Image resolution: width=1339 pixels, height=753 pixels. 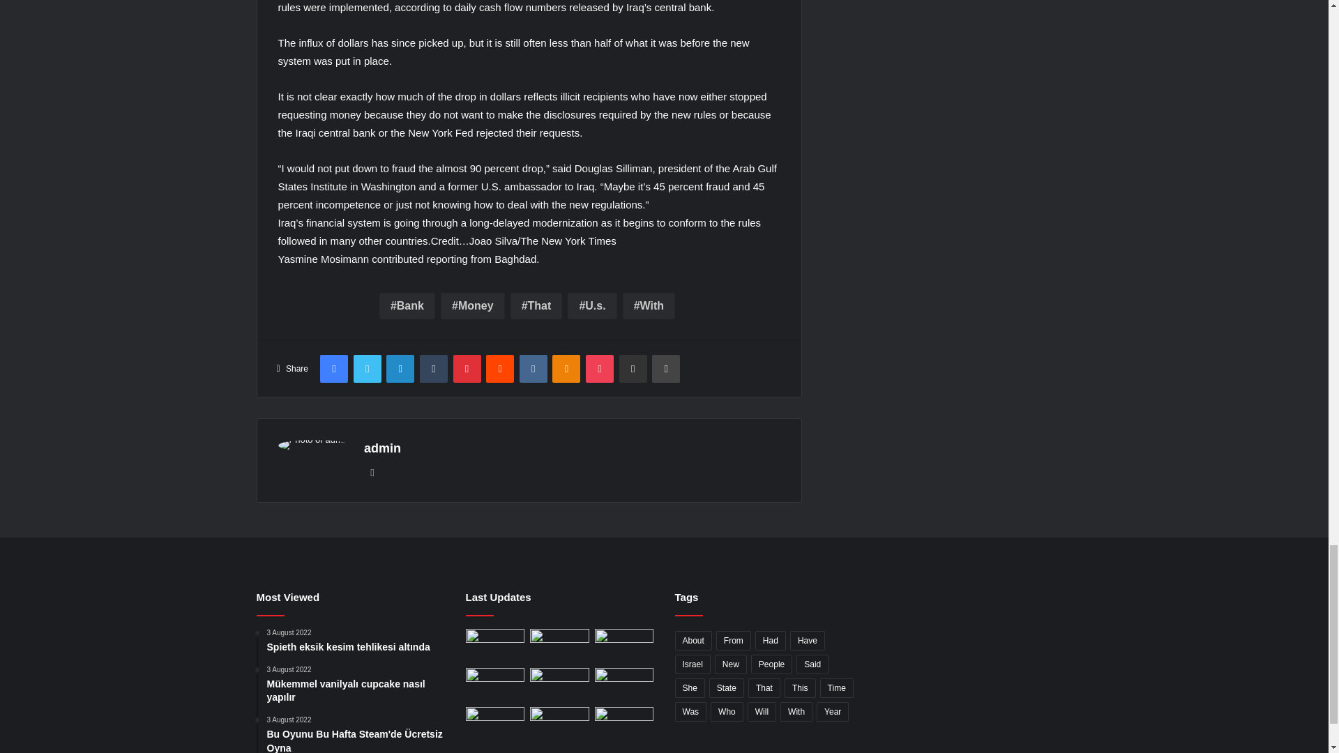 What do you see at coordinates (591, 305) in the screenshot?
I see `U.s.` at bounding box center [591, 305].